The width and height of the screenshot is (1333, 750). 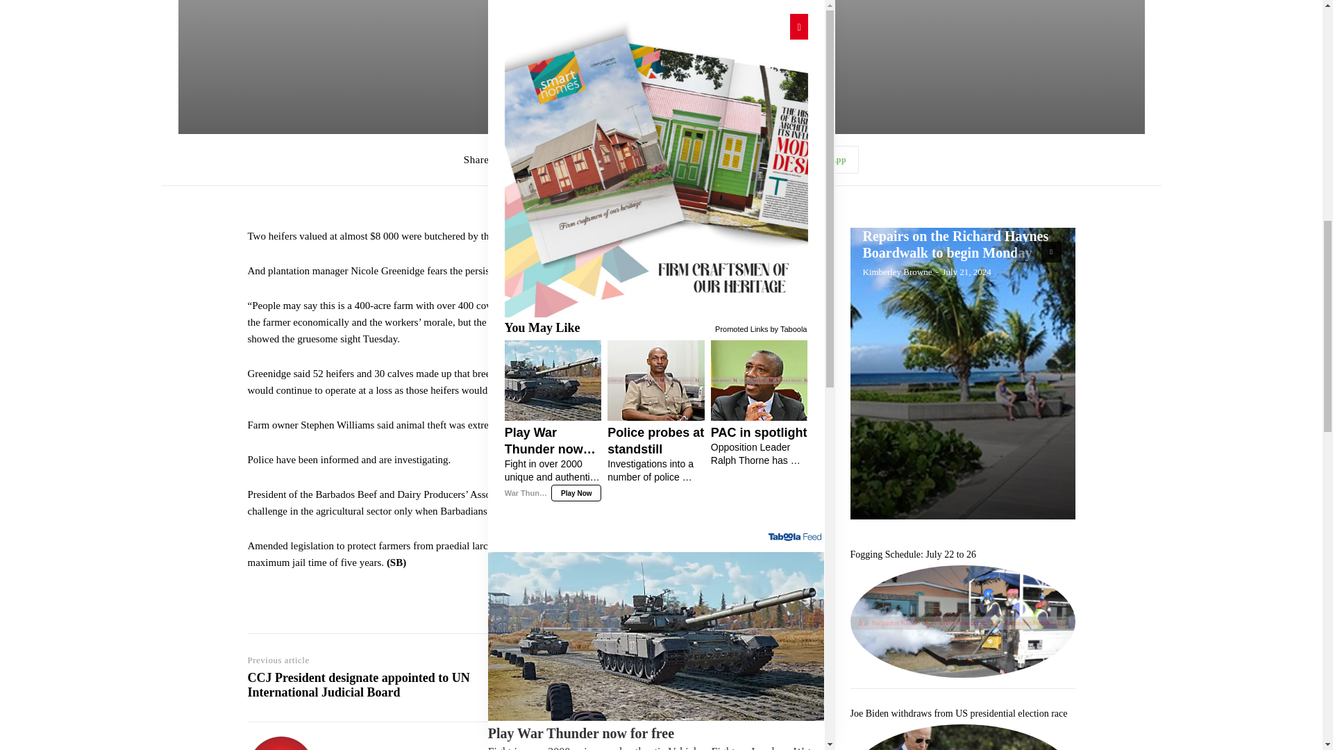 What do you see at coordinates (656, 28) in the screenshot?
I see `Play War Thunder now for free` at bounding box center [656, 28].